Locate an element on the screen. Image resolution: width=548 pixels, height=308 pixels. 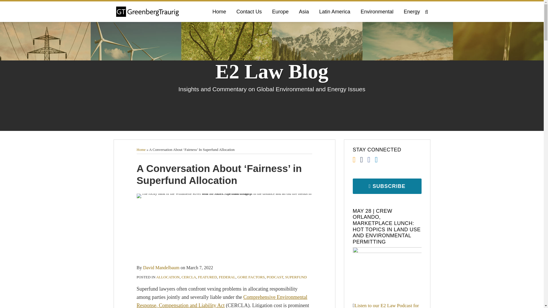
PODCAST is located at coordinates (275, 277).